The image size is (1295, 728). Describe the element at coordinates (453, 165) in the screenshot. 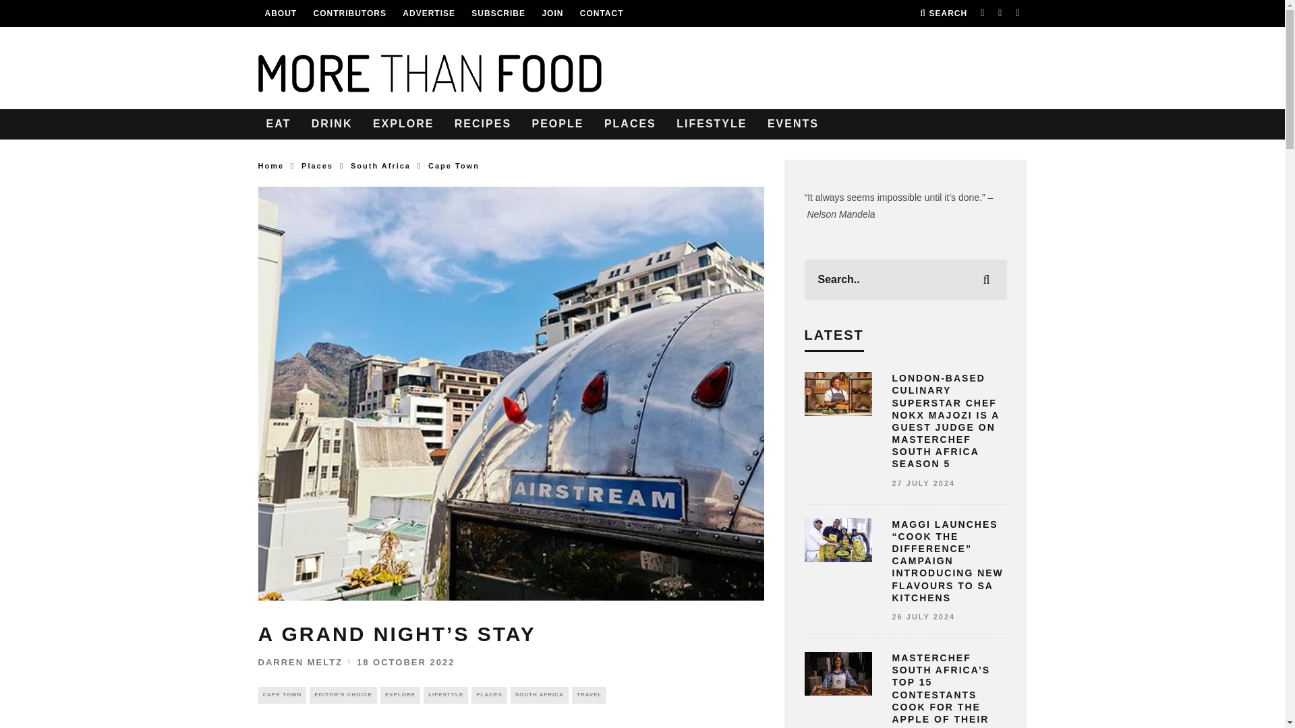

I see `View all posts in Cape Town` at that location.